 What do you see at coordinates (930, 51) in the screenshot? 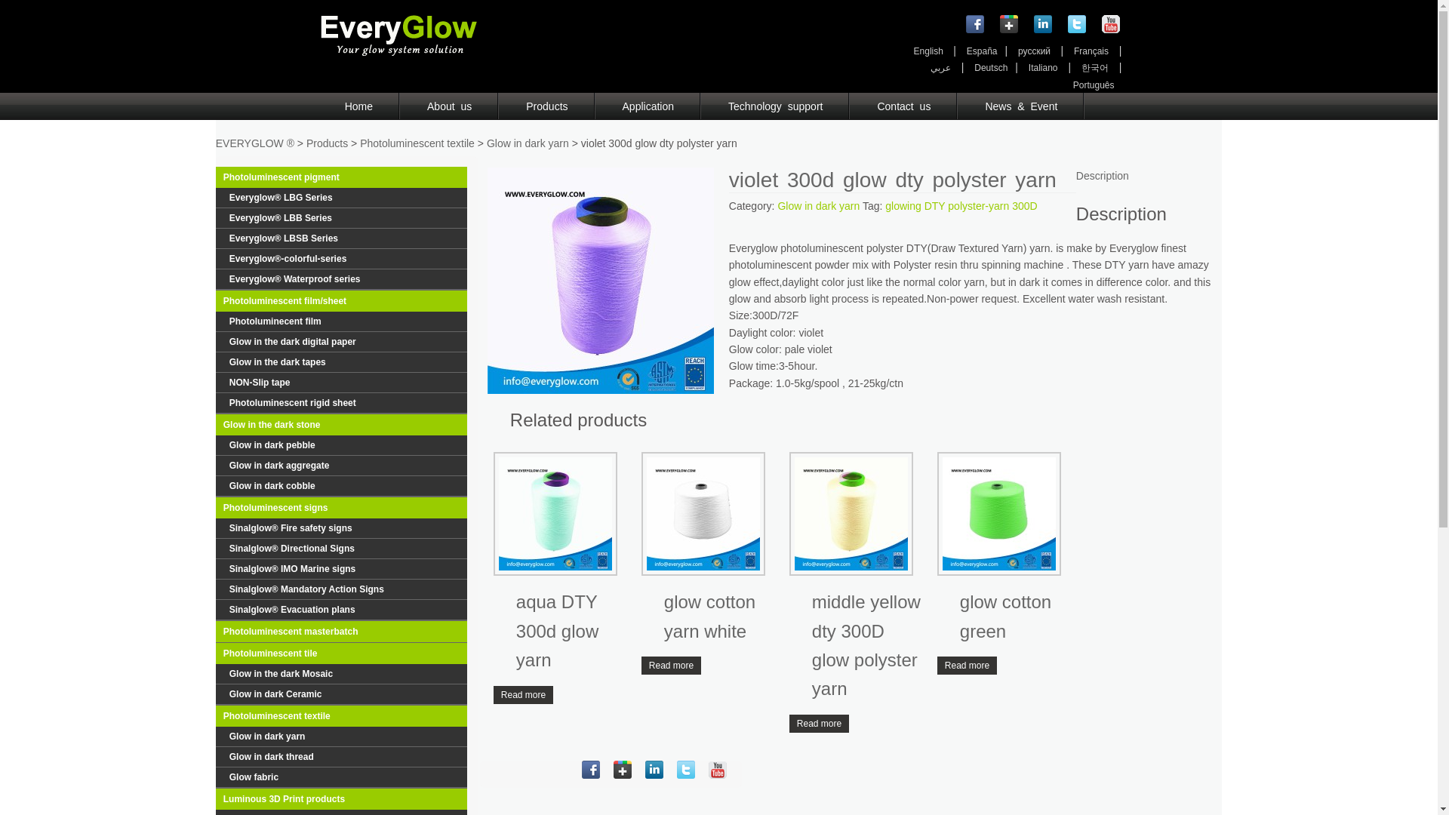
I see `English` at bounding box center [930, 51].